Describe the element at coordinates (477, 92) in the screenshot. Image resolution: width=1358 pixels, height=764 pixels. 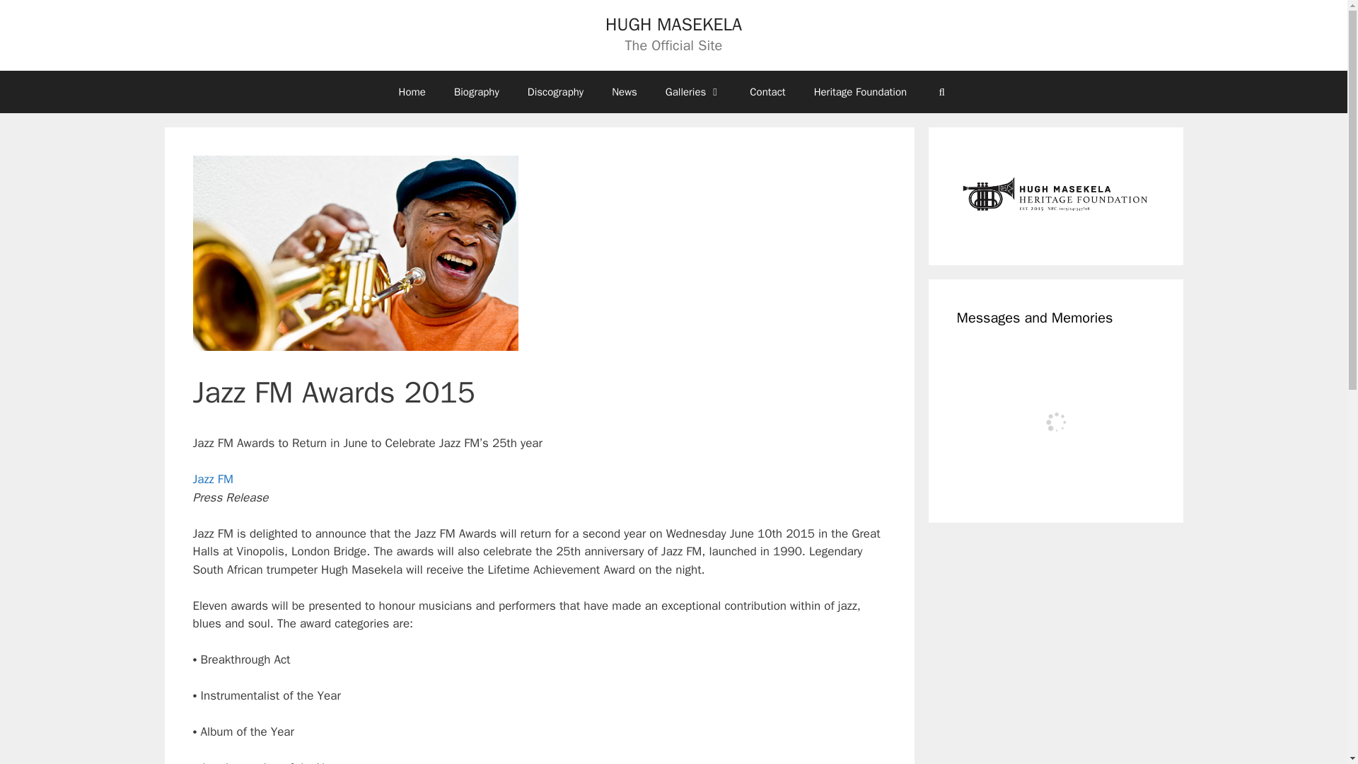
I see `Biography` at that location.